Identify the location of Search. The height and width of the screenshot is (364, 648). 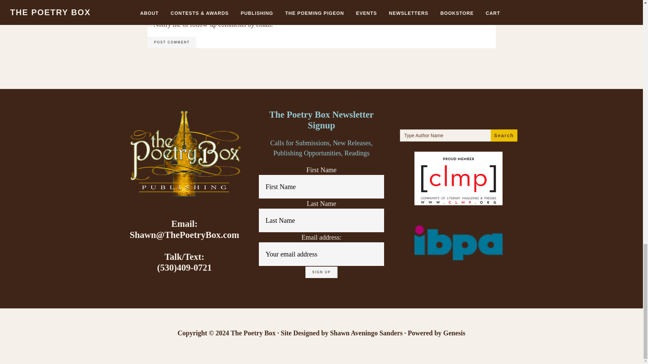
(504, 135).